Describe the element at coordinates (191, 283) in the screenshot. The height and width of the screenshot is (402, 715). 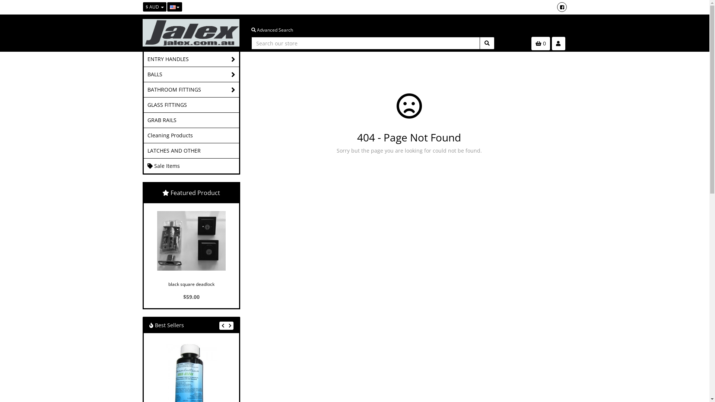
I see `black square deadlock` at that location.